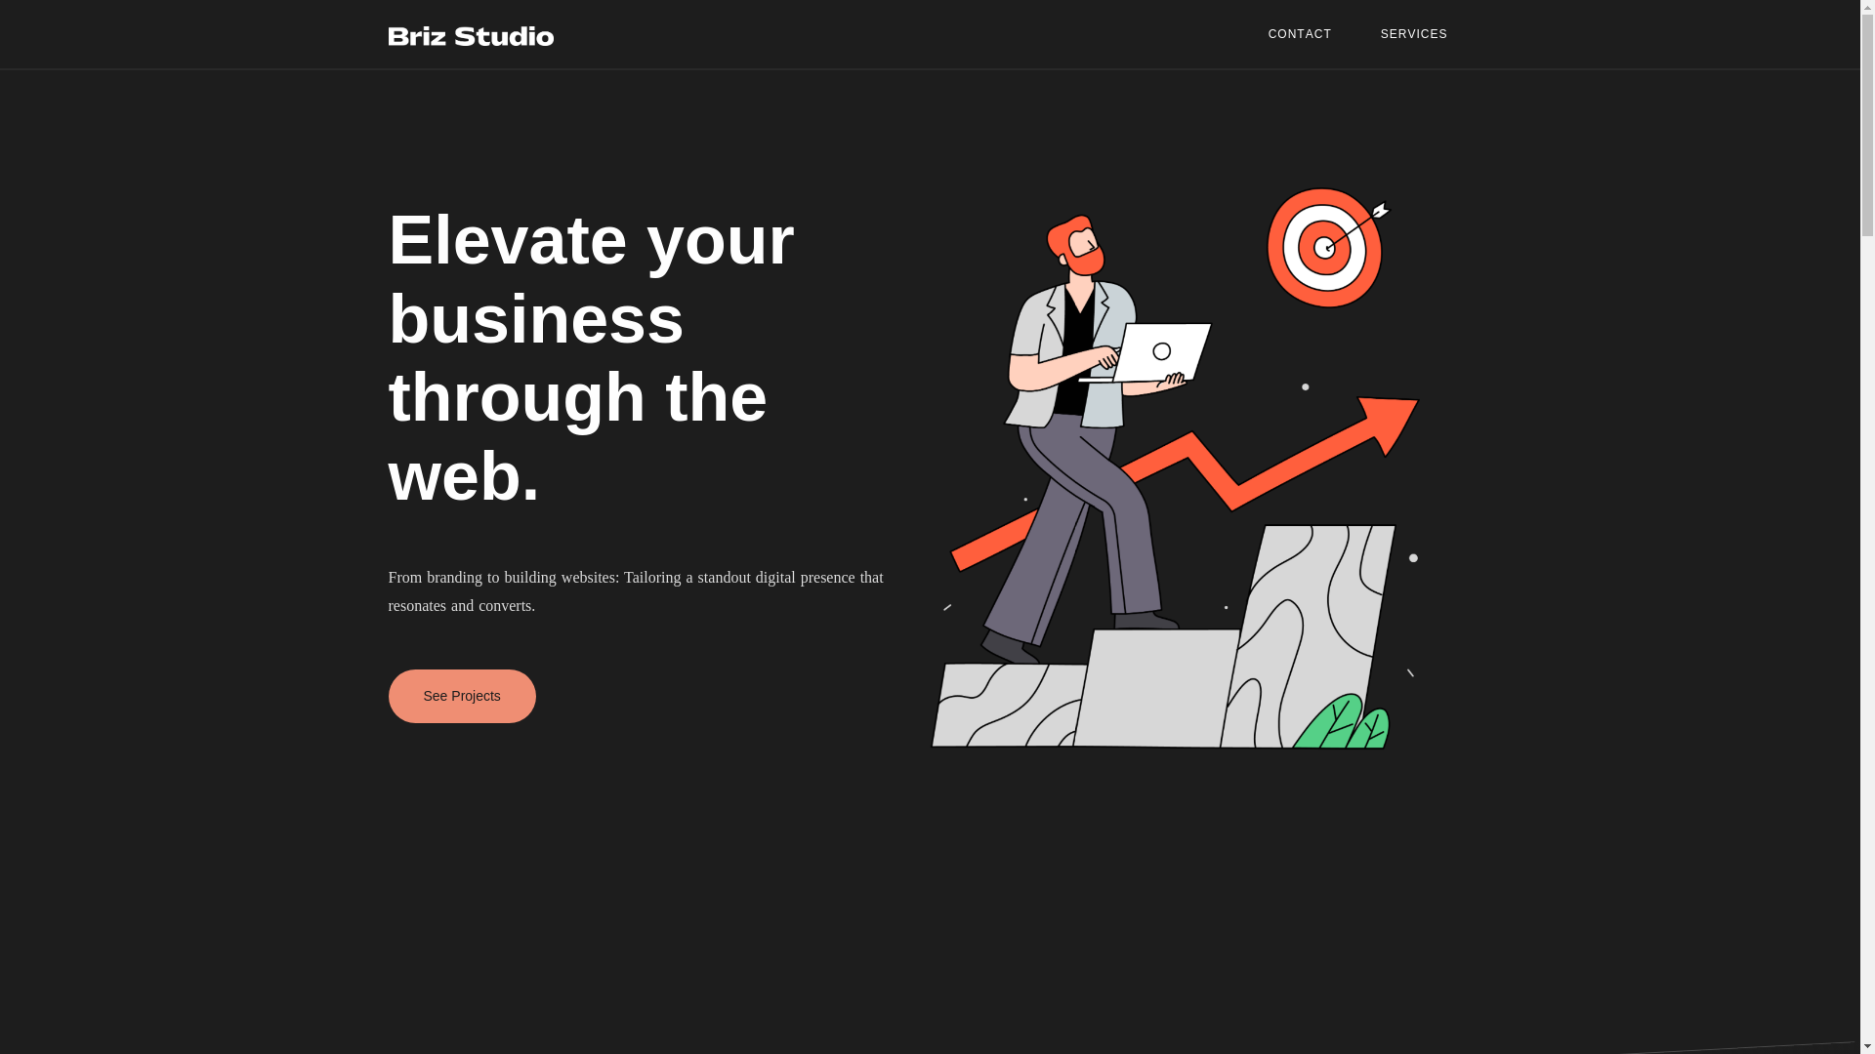 The image size is (1875, 1054). Describe the element at coordinates (1300, 33) in the screenshot. I see `CONTACT` at that location.